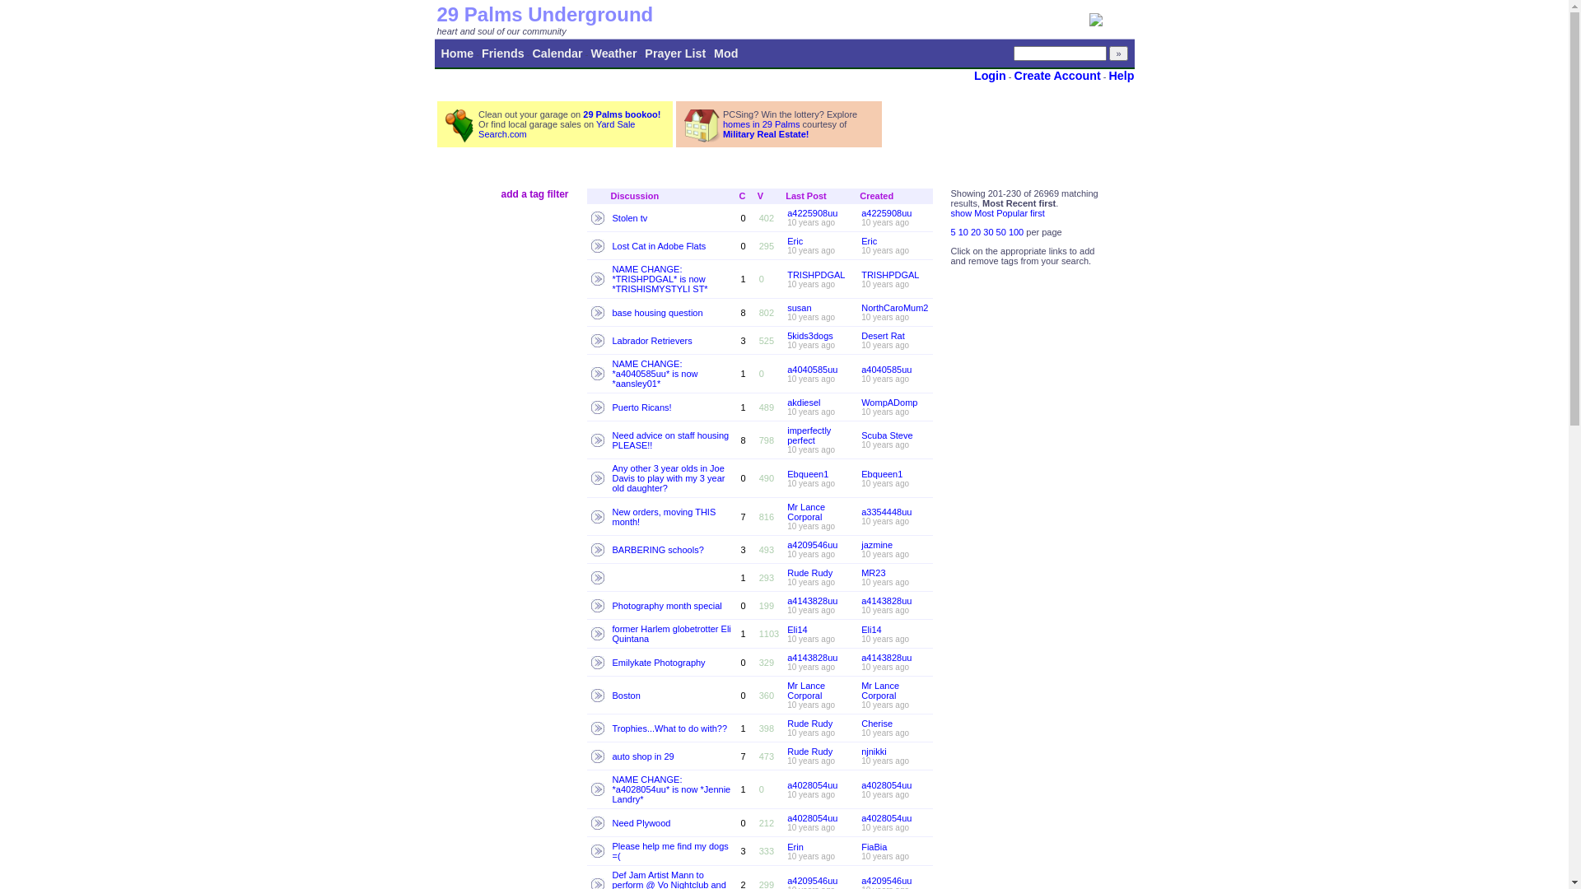 The width and height of the screenshot is (1581, 889). I want to click on Weather, so click(613, 54).